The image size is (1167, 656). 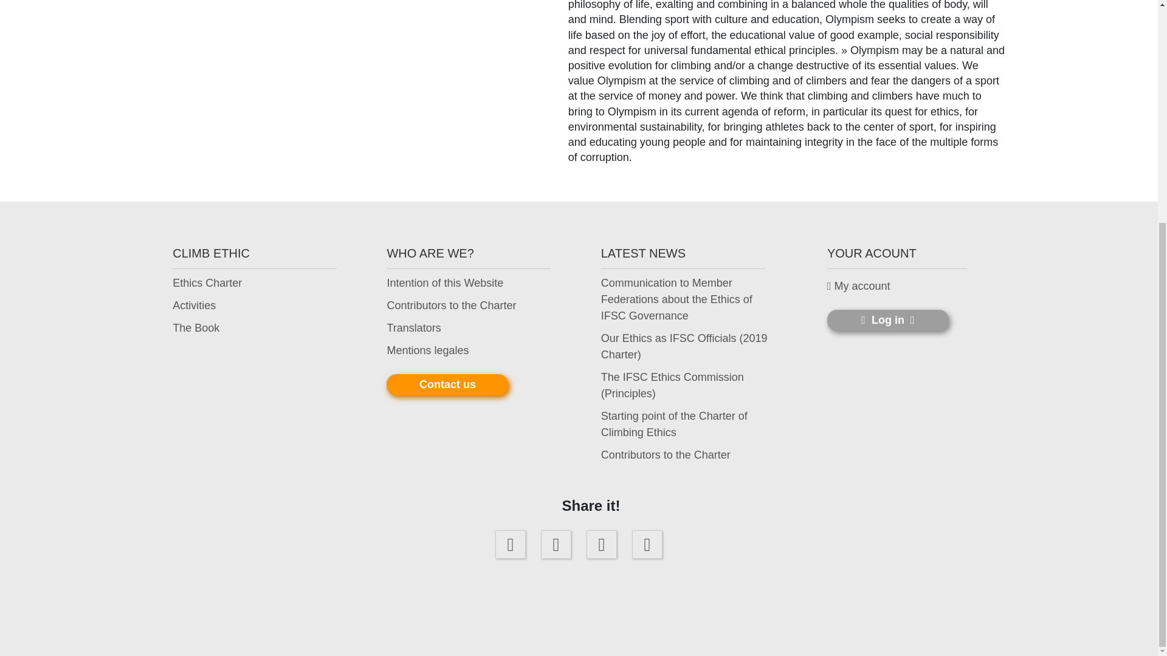 I want to click on Ethics Charter, so click(x=207, y=283).